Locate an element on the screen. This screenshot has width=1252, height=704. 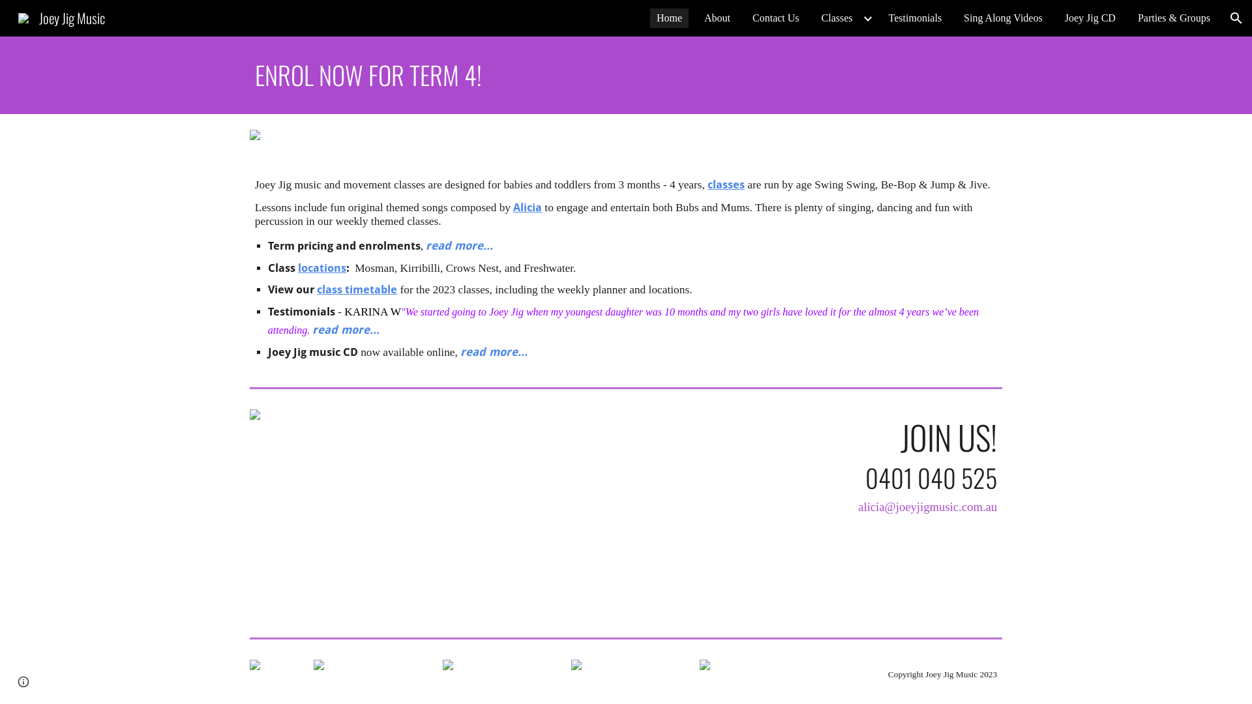
Home is located at coordinates (669, 18).